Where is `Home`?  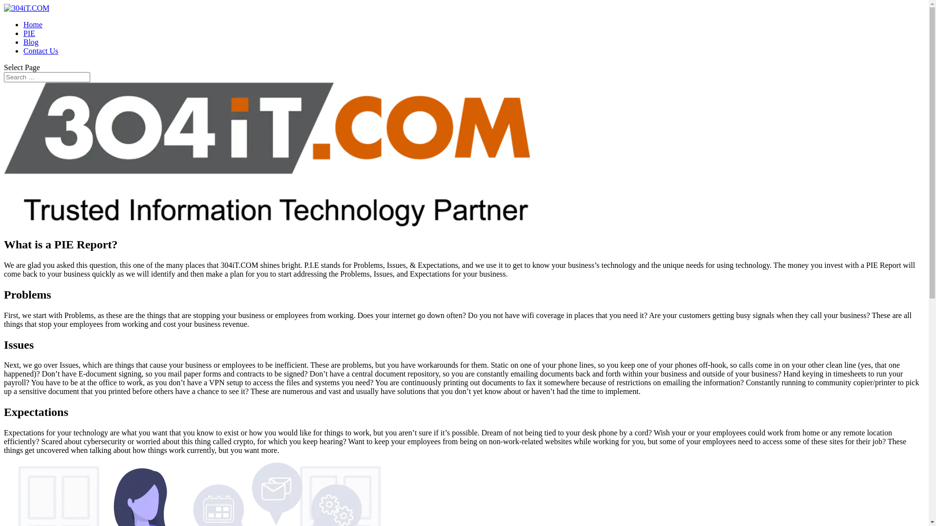
Home is located at coordinates (33, 24).